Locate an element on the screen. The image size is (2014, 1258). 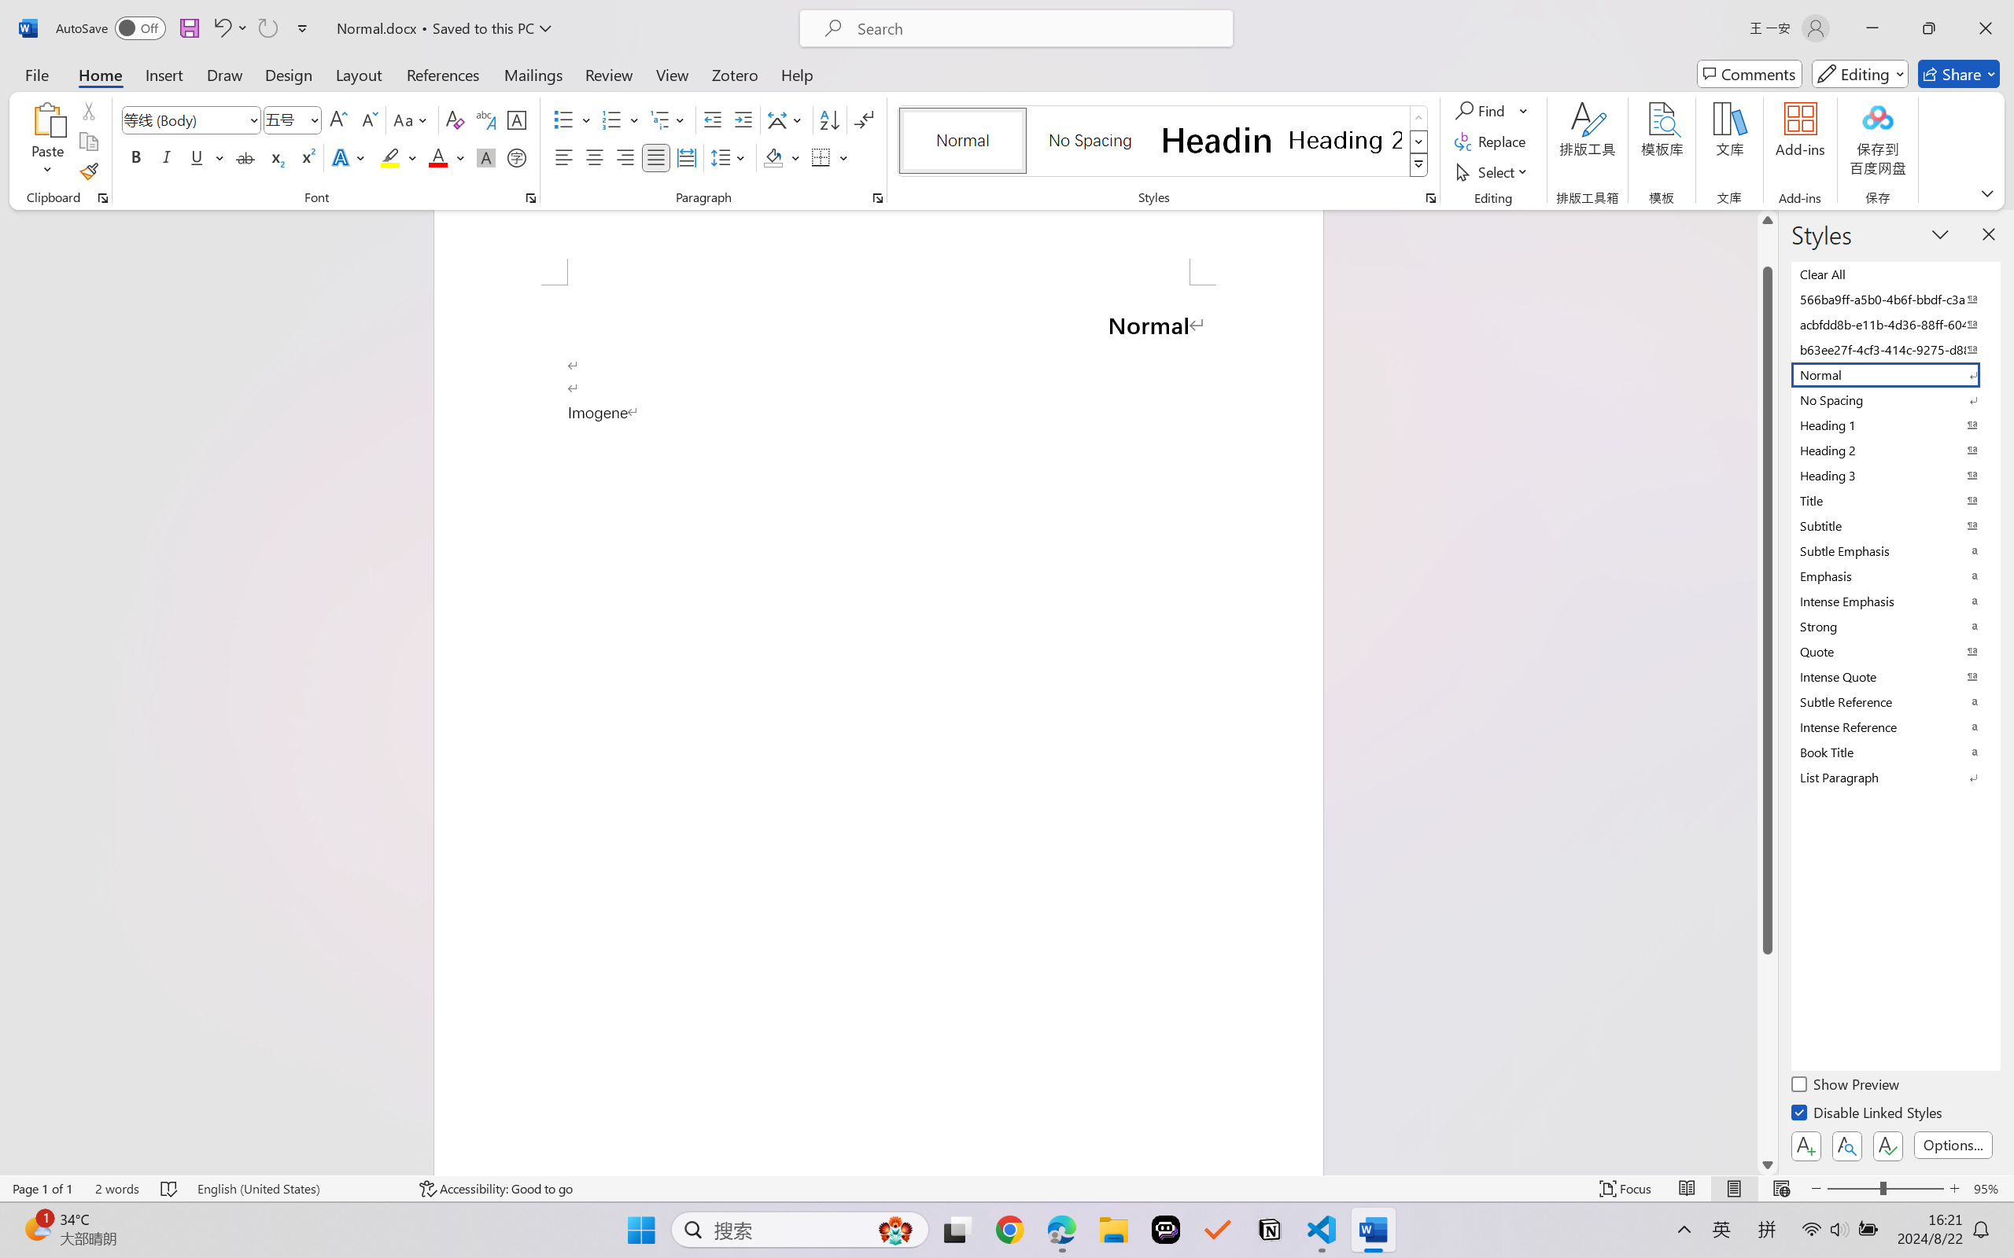
acbfdd8b-e11b-4d36-88ff-6049b138f862 is located at coordinates (1894, 324).